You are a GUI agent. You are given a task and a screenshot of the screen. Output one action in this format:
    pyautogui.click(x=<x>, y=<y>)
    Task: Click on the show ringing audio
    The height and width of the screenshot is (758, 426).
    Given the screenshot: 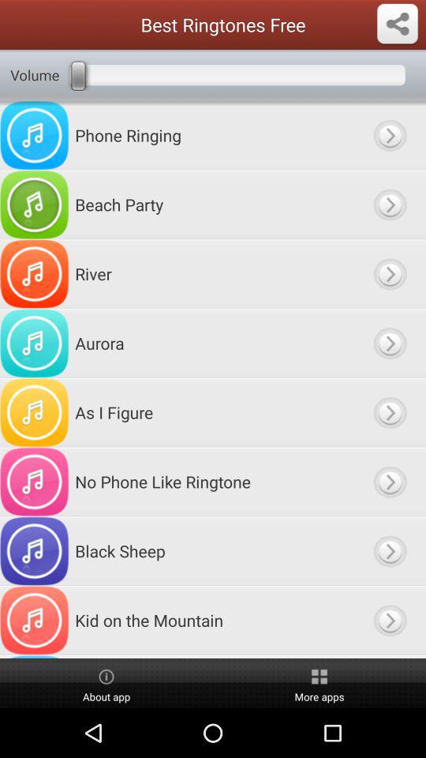 What is the action you would take?
    pyautogui.click(x=390, y=135)
    